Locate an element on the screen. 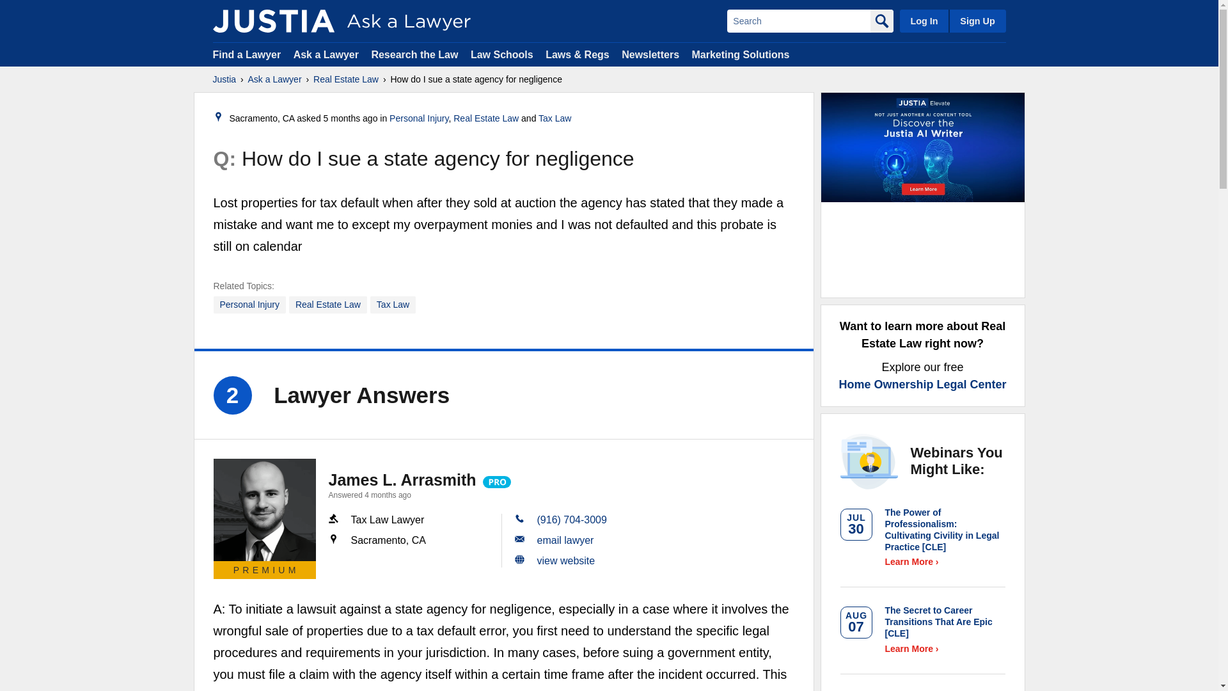 This screenshot has width=1228, height=691. Newsletters is located at coordinates (650, 54).